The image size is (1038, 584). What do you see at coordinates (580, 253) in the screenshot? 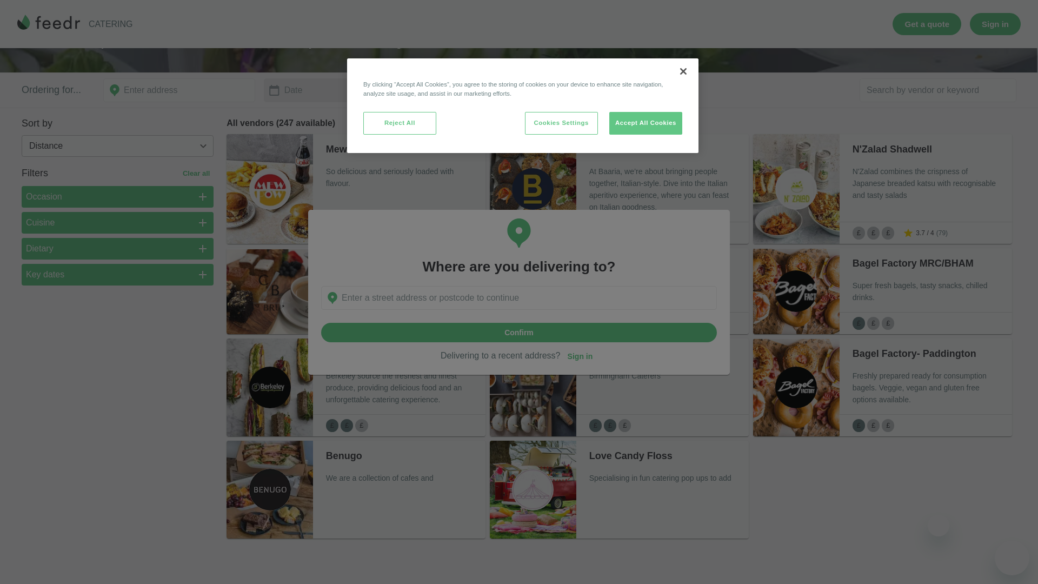
I see `Sign in` at bounding box center [580, 253].